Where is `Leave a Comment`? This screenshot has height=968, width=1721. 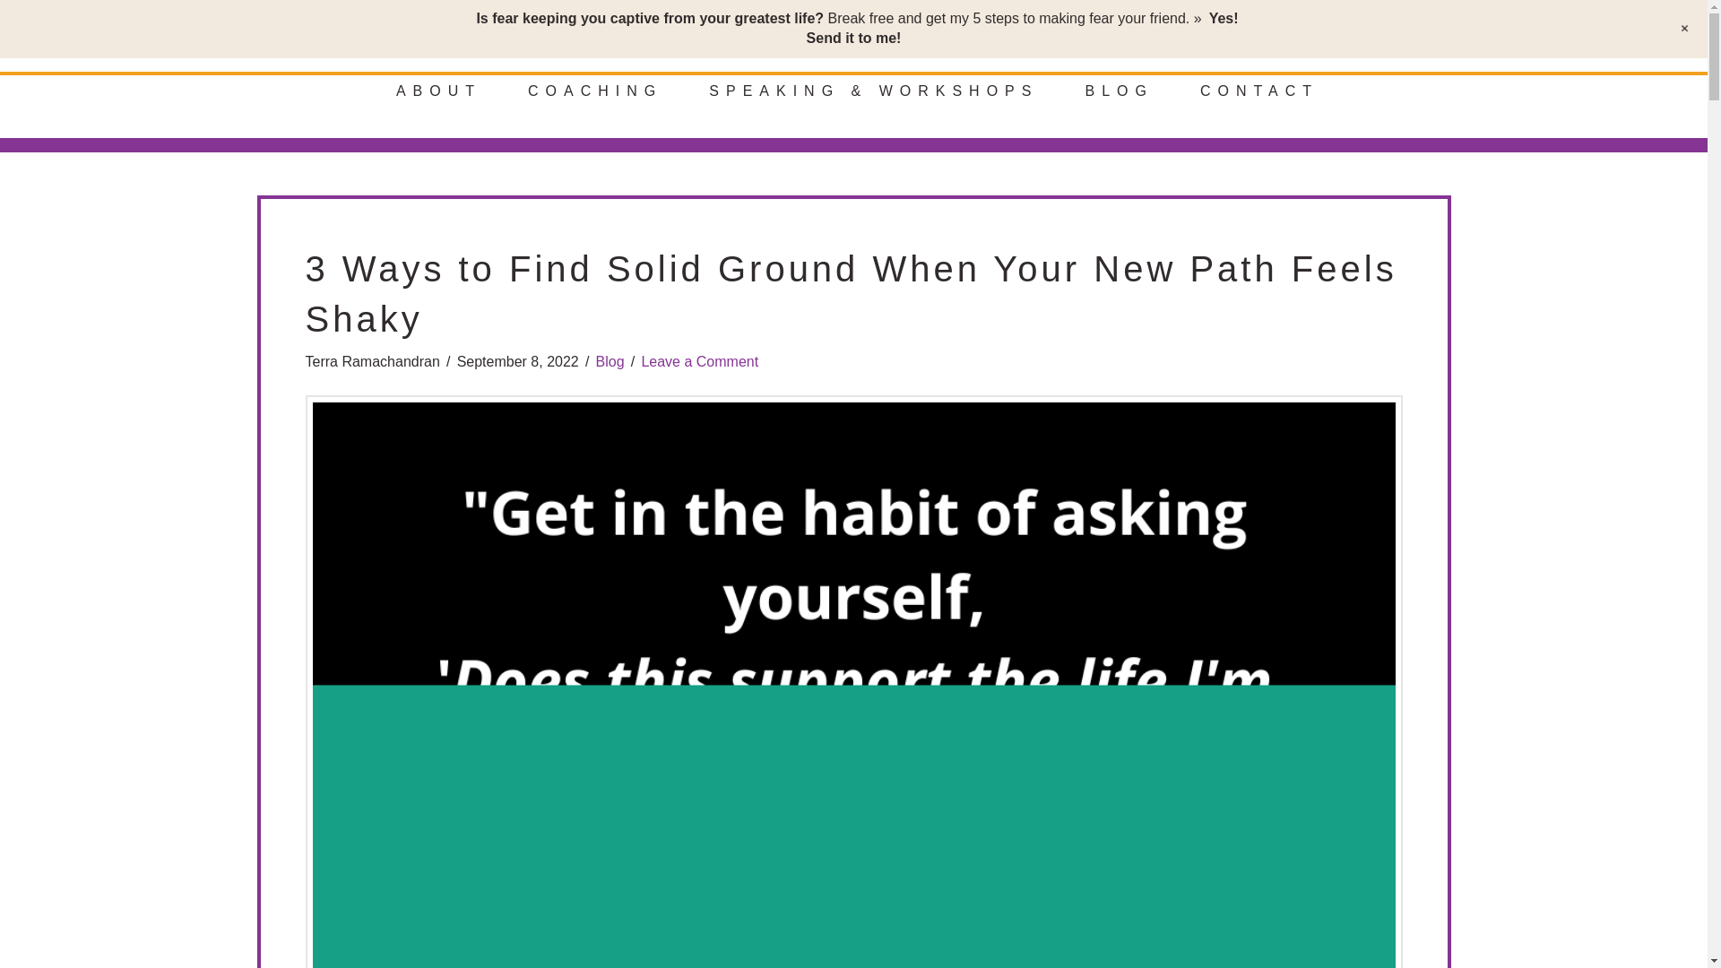 Leave a Comment is located at coordinates (699, 361).